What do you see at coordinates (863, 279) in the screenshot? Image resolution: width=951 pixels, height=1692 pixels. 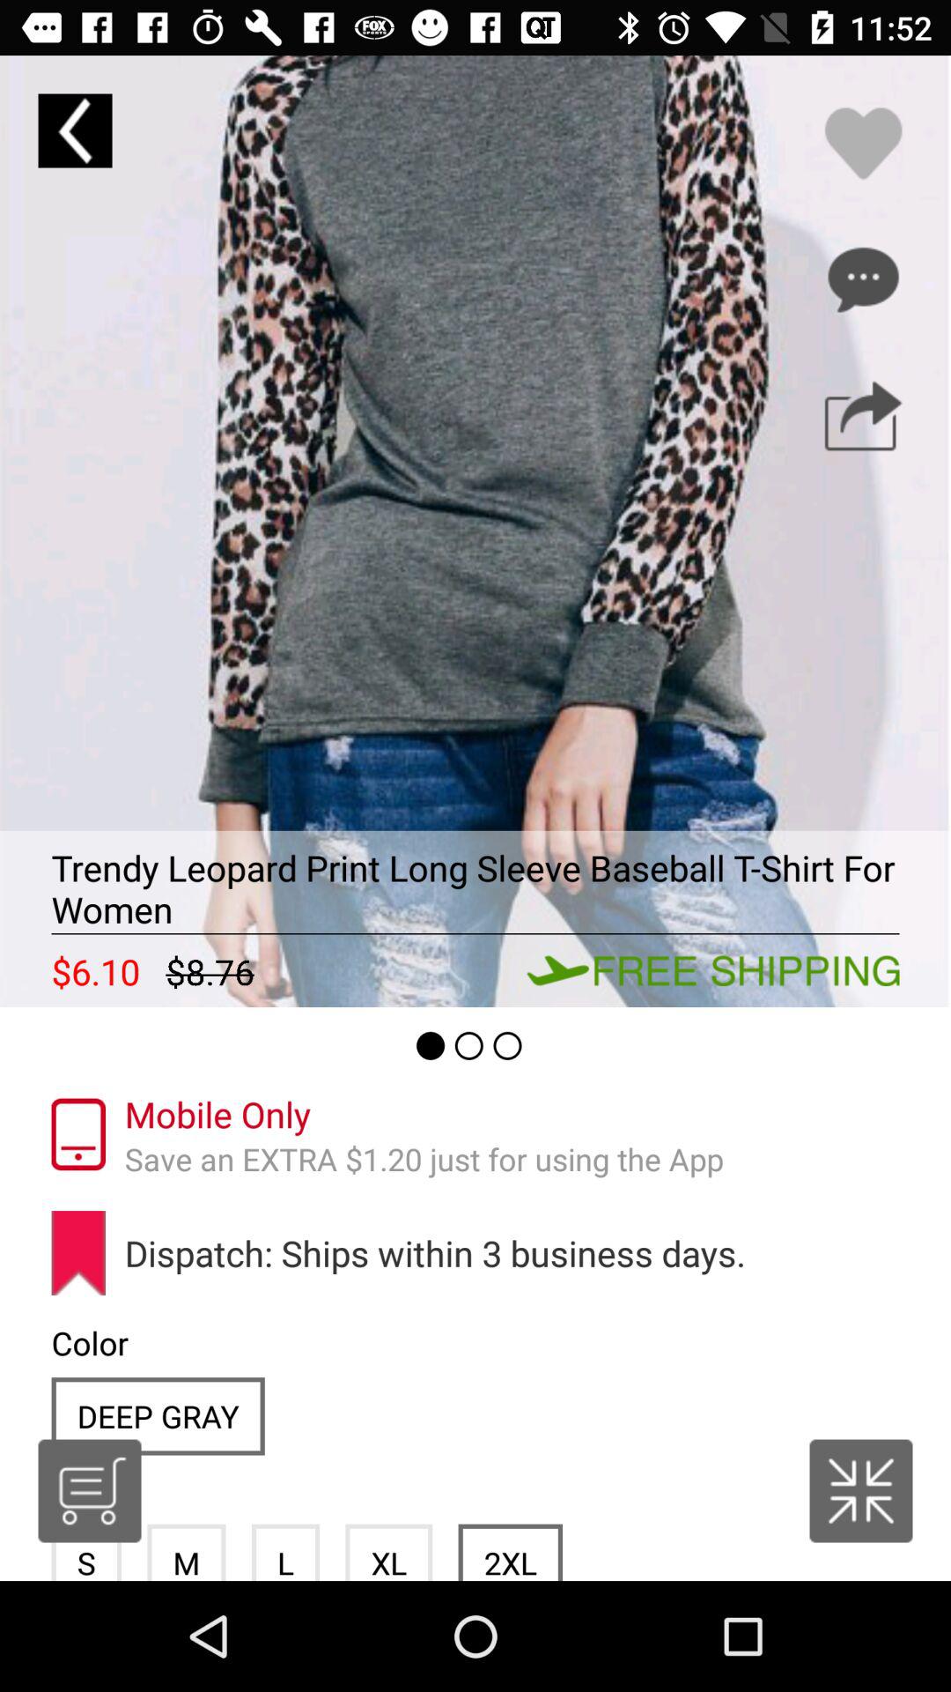 I see `other options` at bounding box center [863, 279].